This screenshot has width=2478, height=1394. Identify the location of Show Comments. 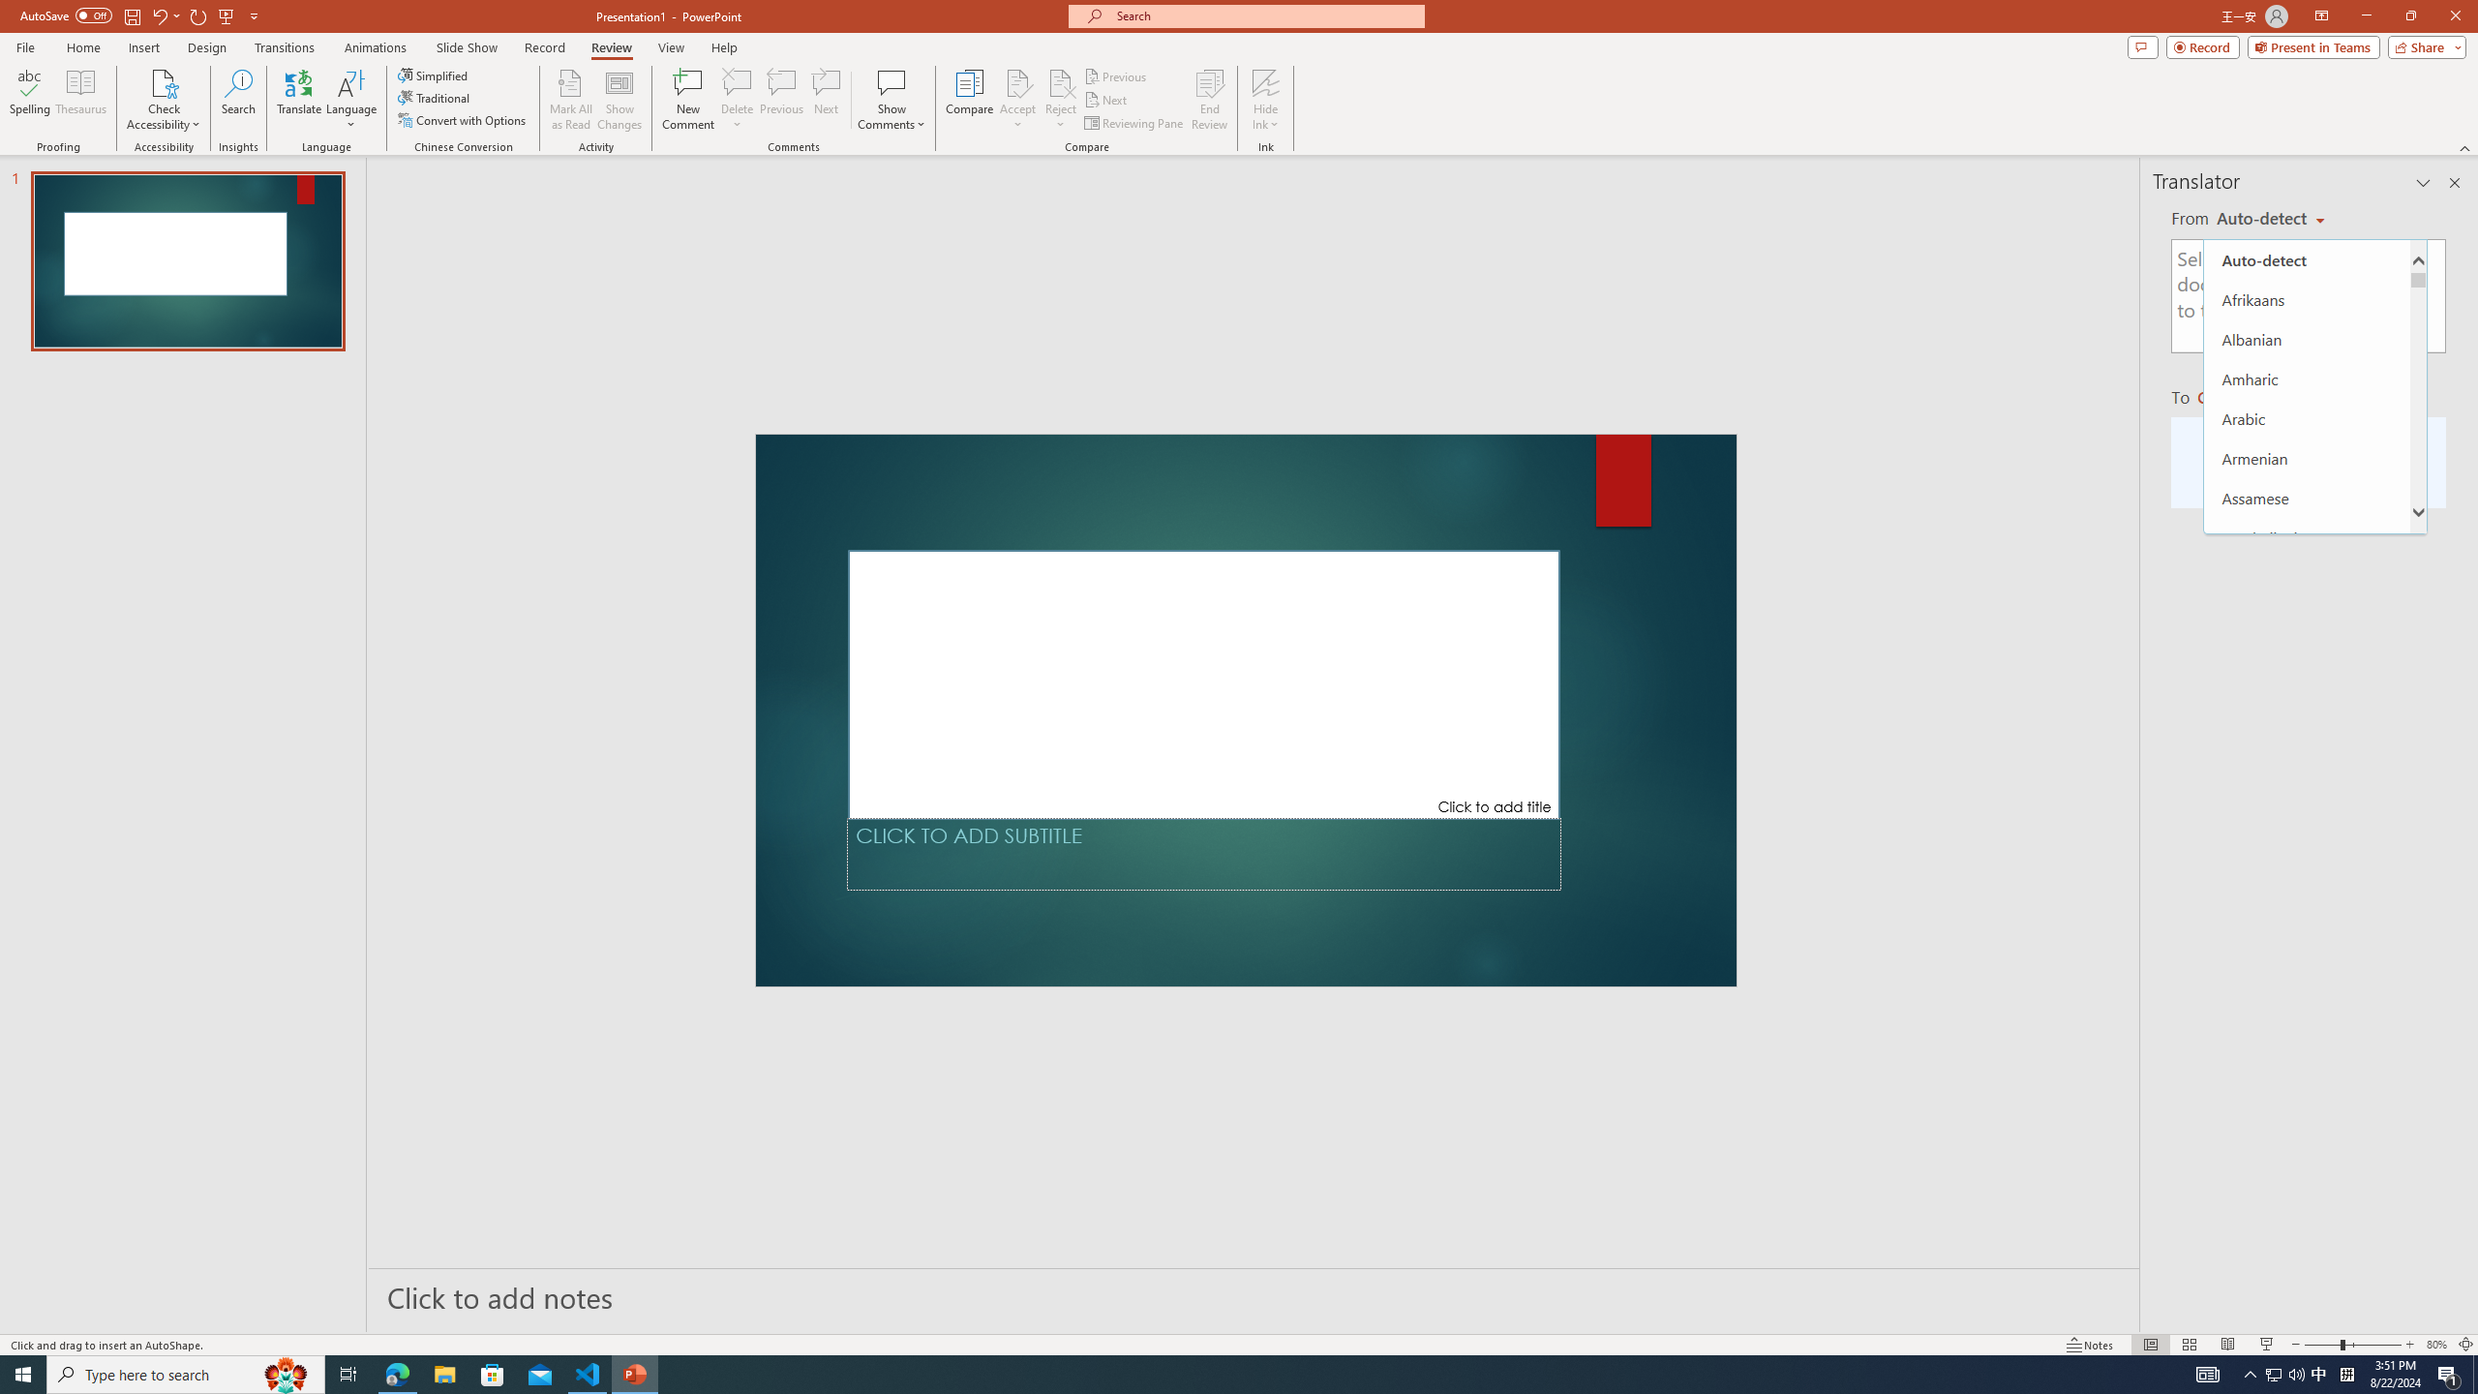
(892, 100).